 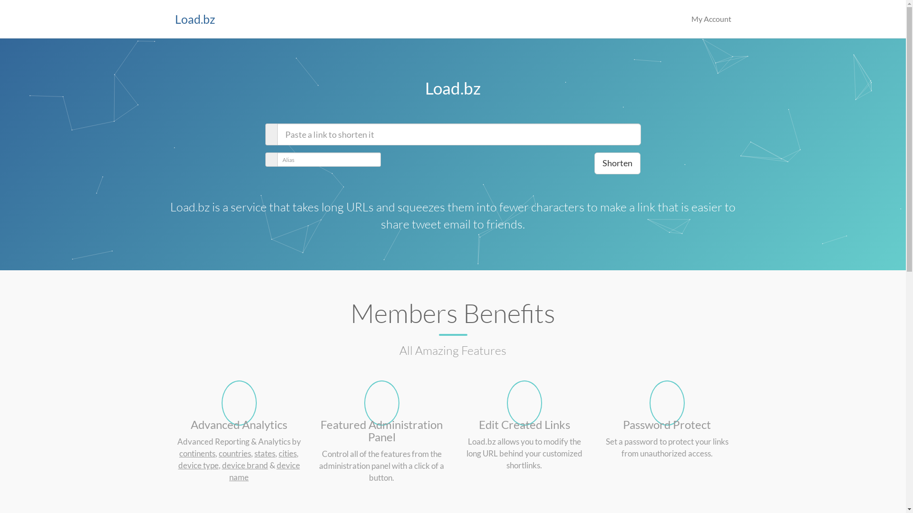 I want to click on Load.bz, so click(x=195, y=14).